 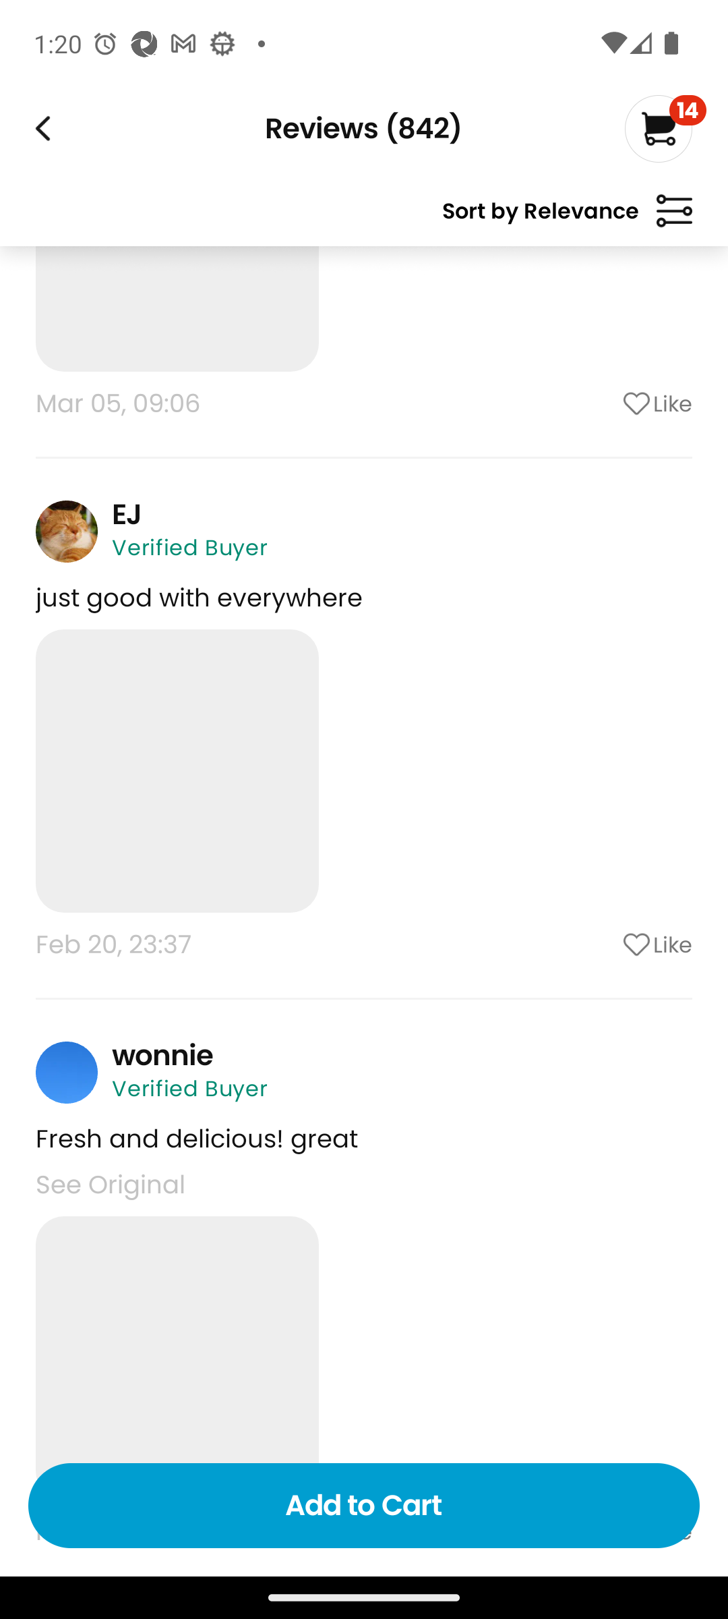 What do you see at coordinates (190, 548) in the screenshot?
I see `Verified Buyer` at bounding box center [190, 548].